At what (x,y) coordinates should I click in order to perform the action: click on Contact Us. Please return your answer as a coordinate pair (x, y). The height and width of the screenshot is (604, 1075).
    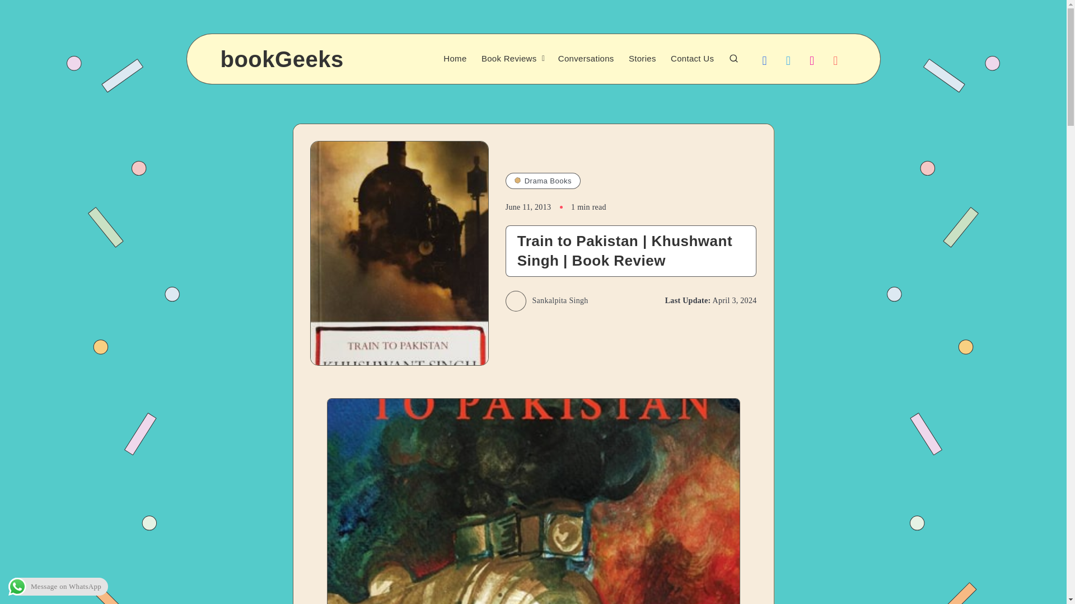
    Looking at the image, I should click on (692, 59).